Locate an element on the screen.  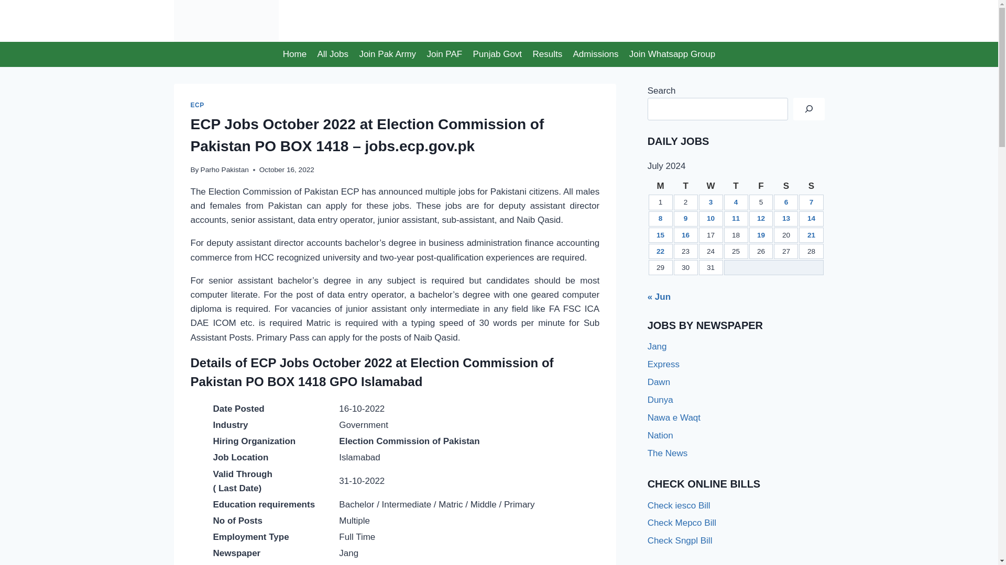
Join PAF is located at coordinates (444, 54).